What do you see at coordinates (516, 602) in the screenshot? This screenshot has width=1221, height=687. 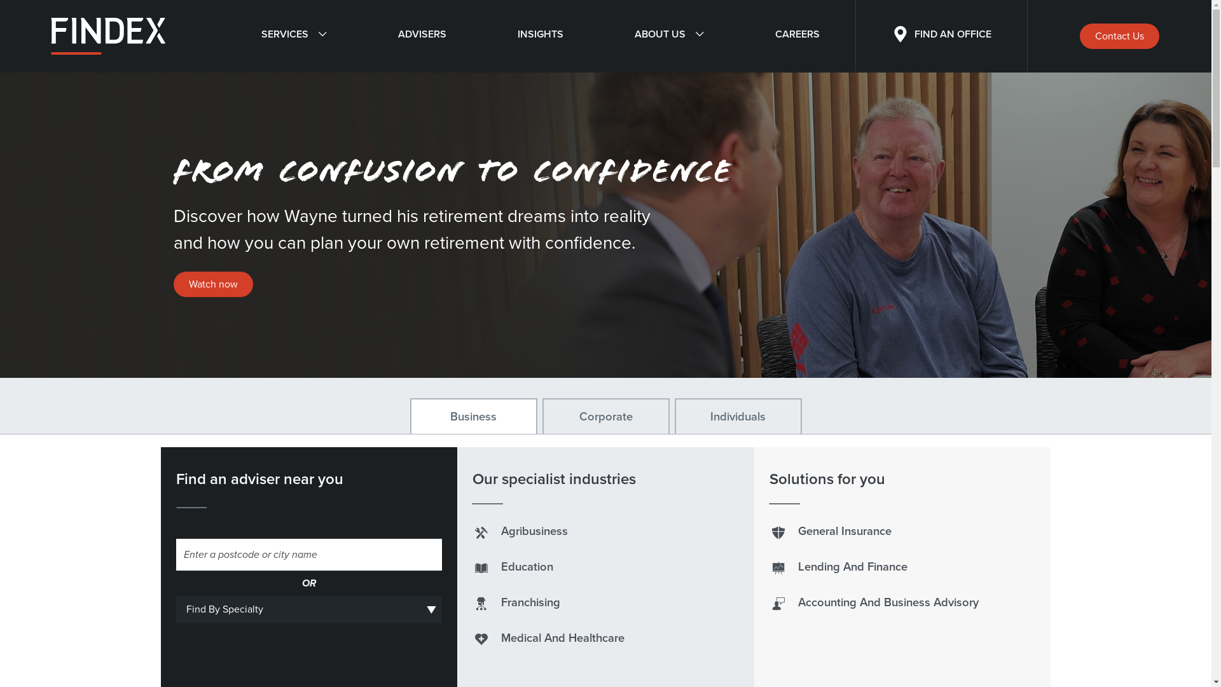 I see `Franchising` at bounding box center [516, 602].